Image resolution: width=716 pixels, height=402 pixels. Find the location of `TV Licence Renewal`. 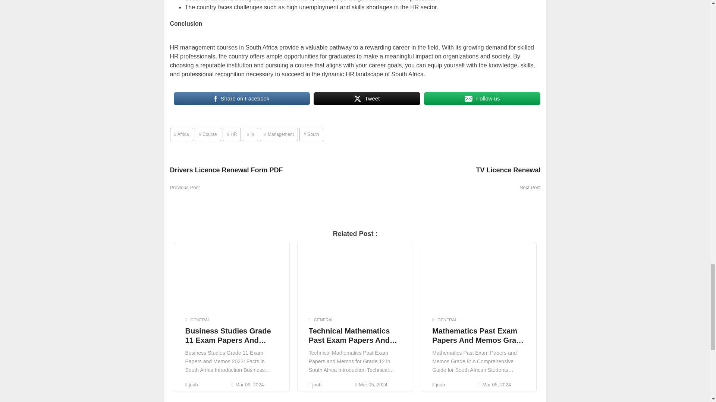

TV Licence Renewal is located at coordinates (447, 174).